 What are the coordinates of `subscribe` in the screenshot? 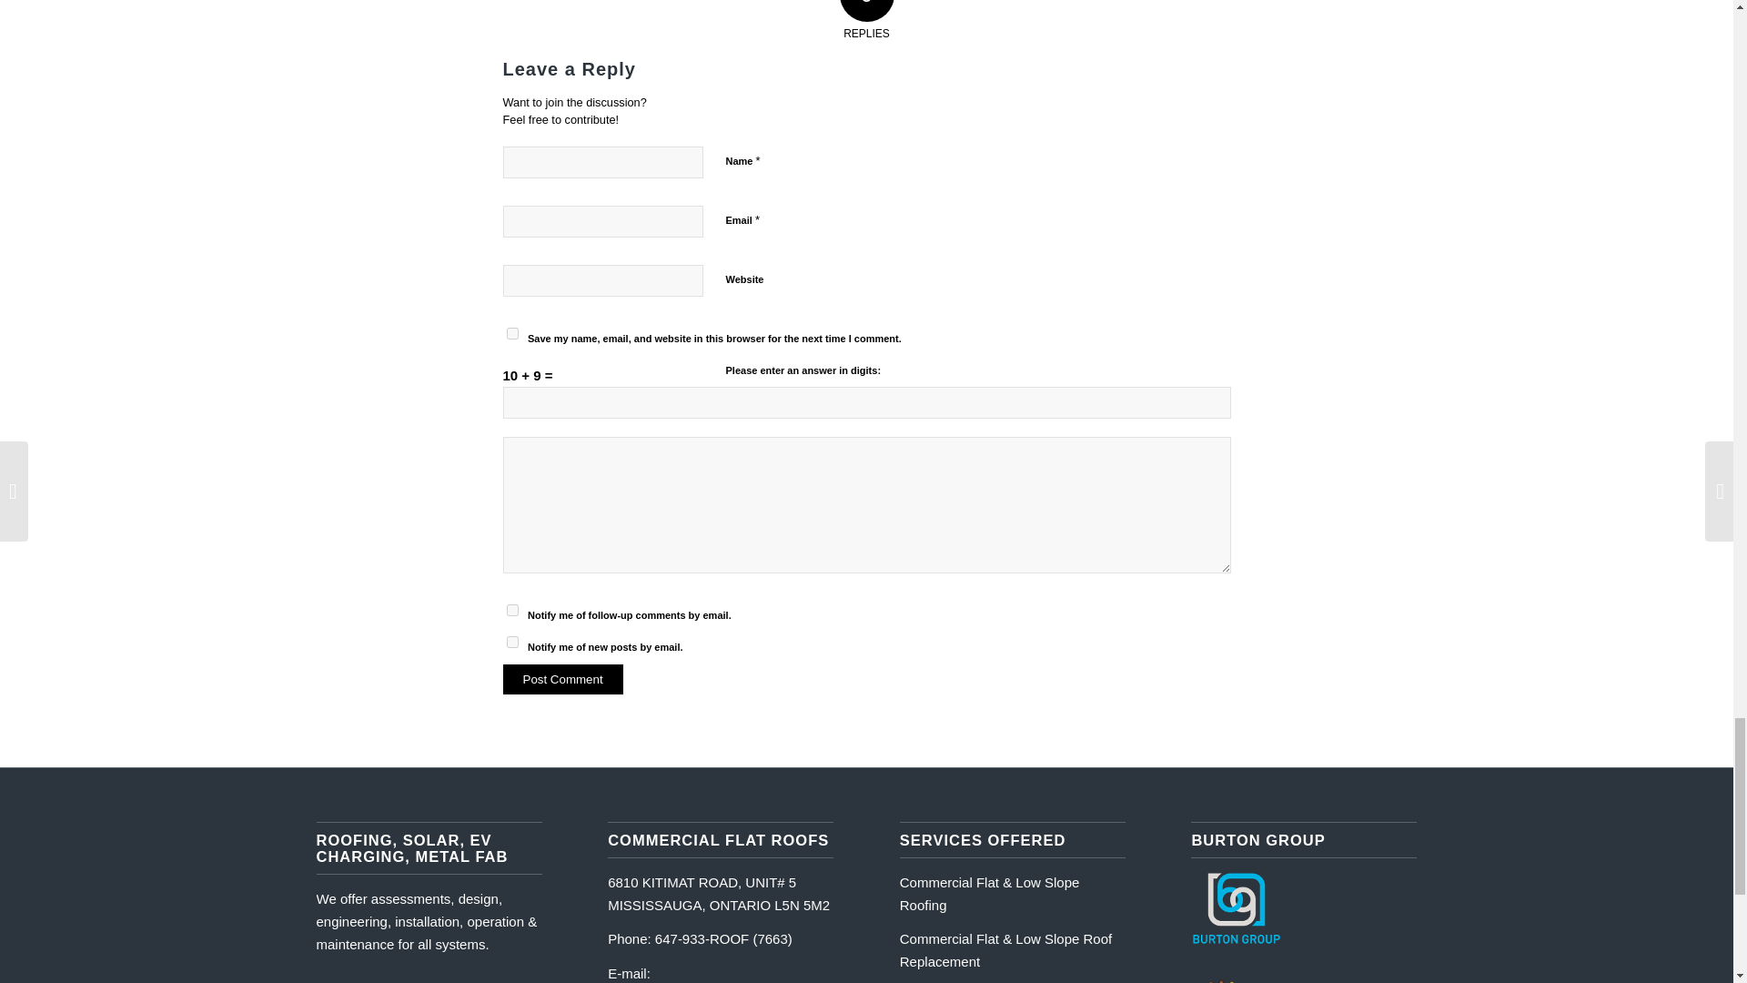 It's located at (511, 641).